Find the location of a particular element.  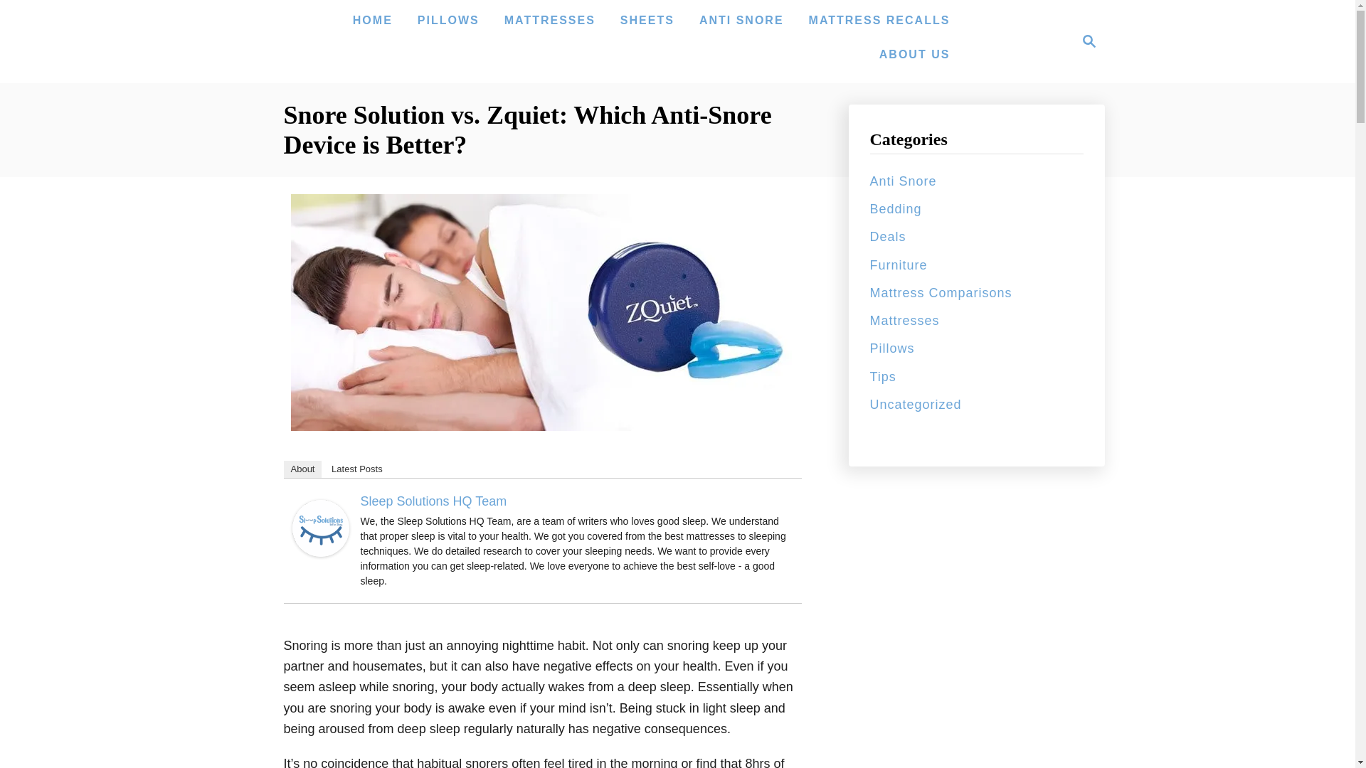

SHEETS is located at coordinates (647, 20).